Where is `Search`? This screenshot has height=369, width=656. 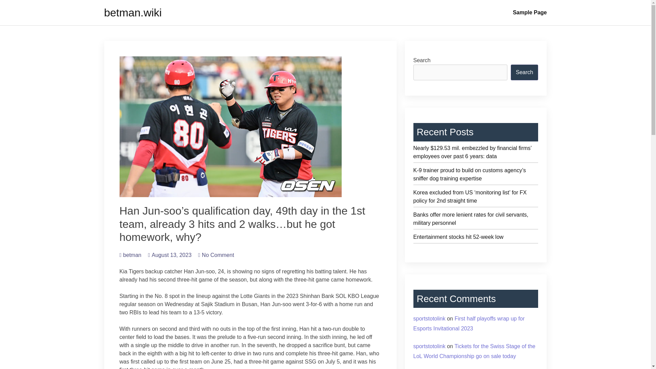
Search is located at coordinates (525, 72).